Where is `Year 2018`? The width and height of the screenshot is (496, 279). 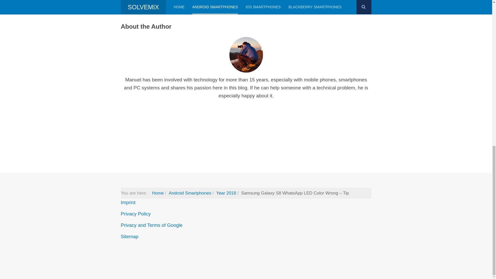
Year 2018 is located at coordinates (226, 193).